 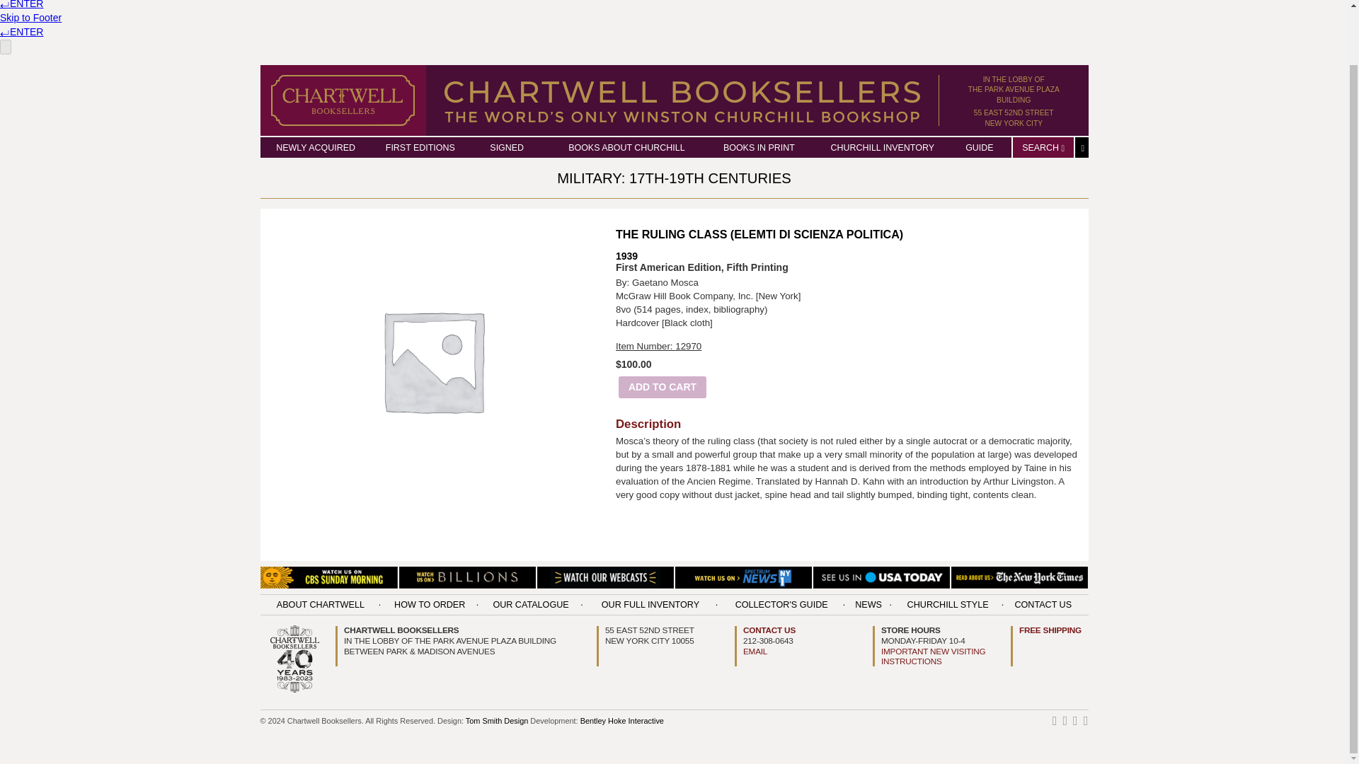 I want to click on MILITARY: 17TH-19TH CENTURIES, so click(x=1014, y=89).